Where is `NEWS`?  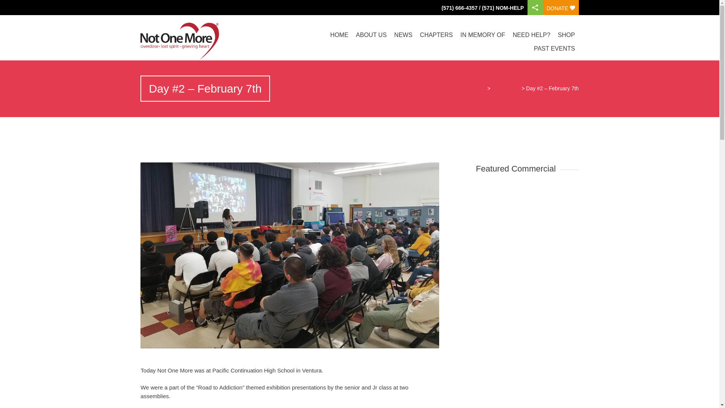 NEWS is located at coordinates (403, 35).